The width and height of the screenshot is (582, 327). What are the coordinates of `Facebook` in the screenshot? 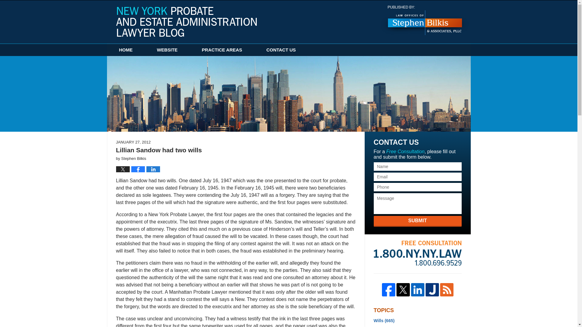 It's located at (388, 289).